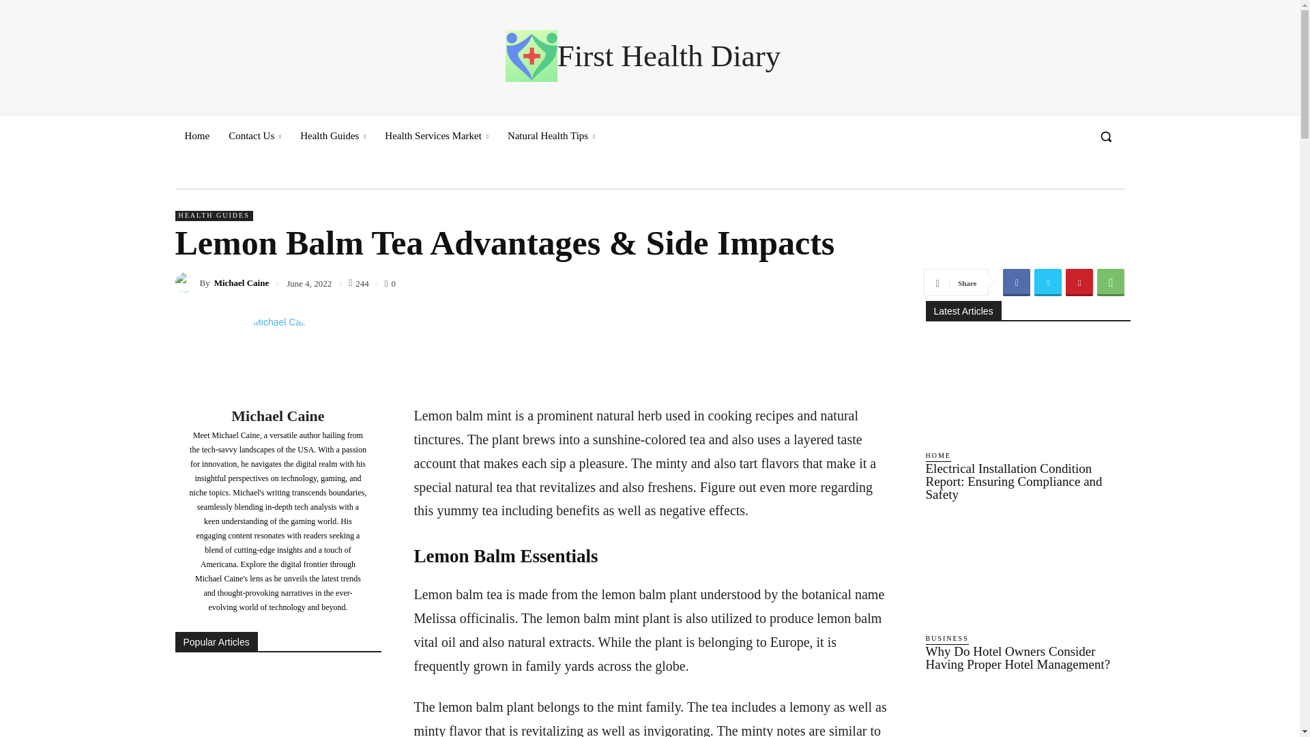 Image resolution: width=1310 pixels, height=737 pixels. What do you see at coordinates (1079, 283) in the screenshot?
I see `Pinterest` at bounding box center [1079, 283].